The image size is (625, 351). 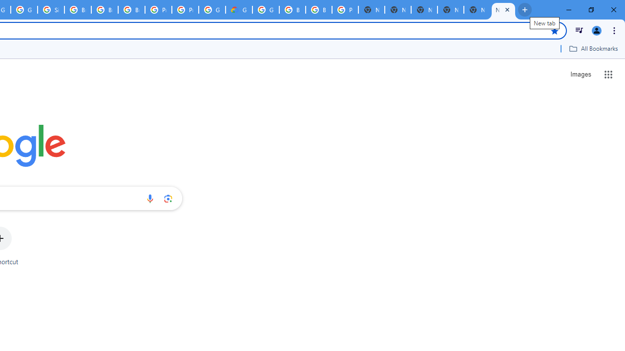 I want to click on Browse Chrome as a guest - Computer - Google Chrome Help, so click(x=131, y=10).